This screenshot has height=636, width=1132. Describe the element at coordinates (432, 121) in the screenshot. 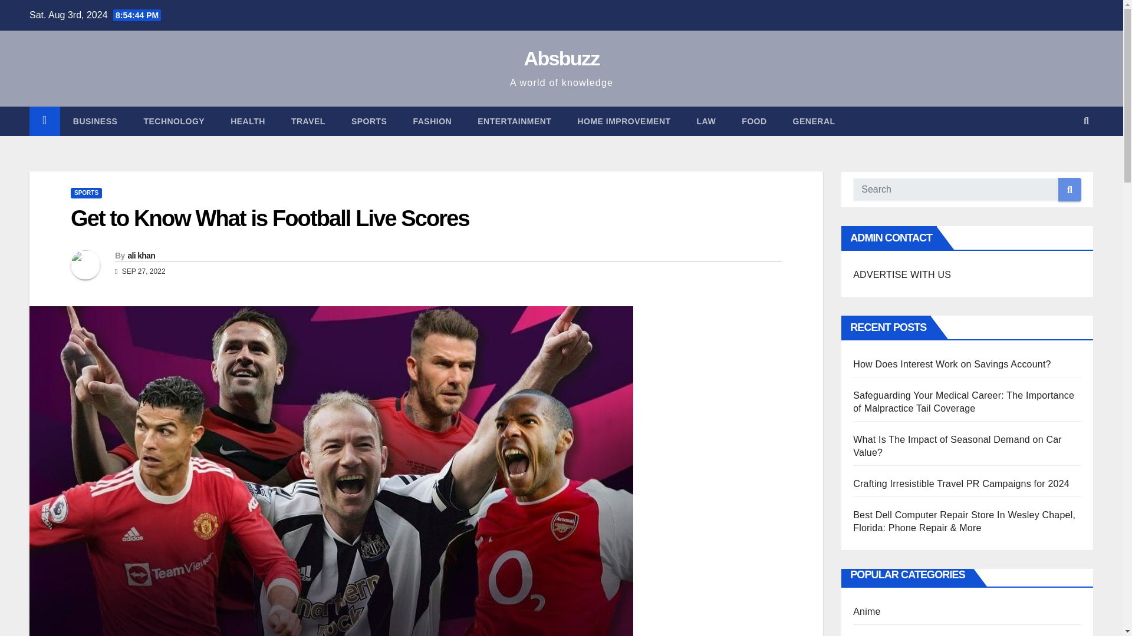

I see `Fashion` at that location.